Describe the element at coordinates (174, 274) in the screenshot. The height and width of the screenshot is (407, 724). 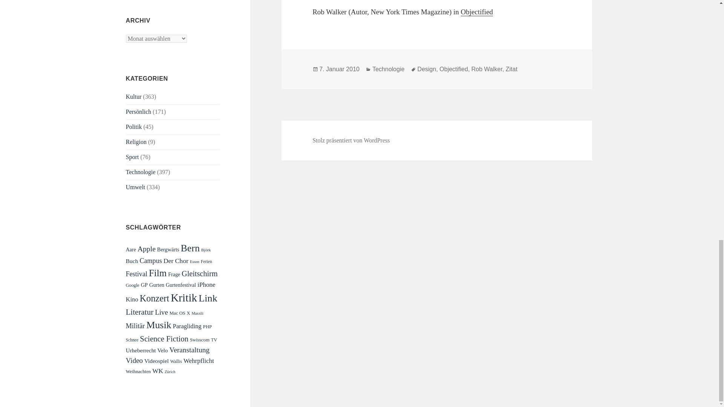
I see `Frage` at that location.